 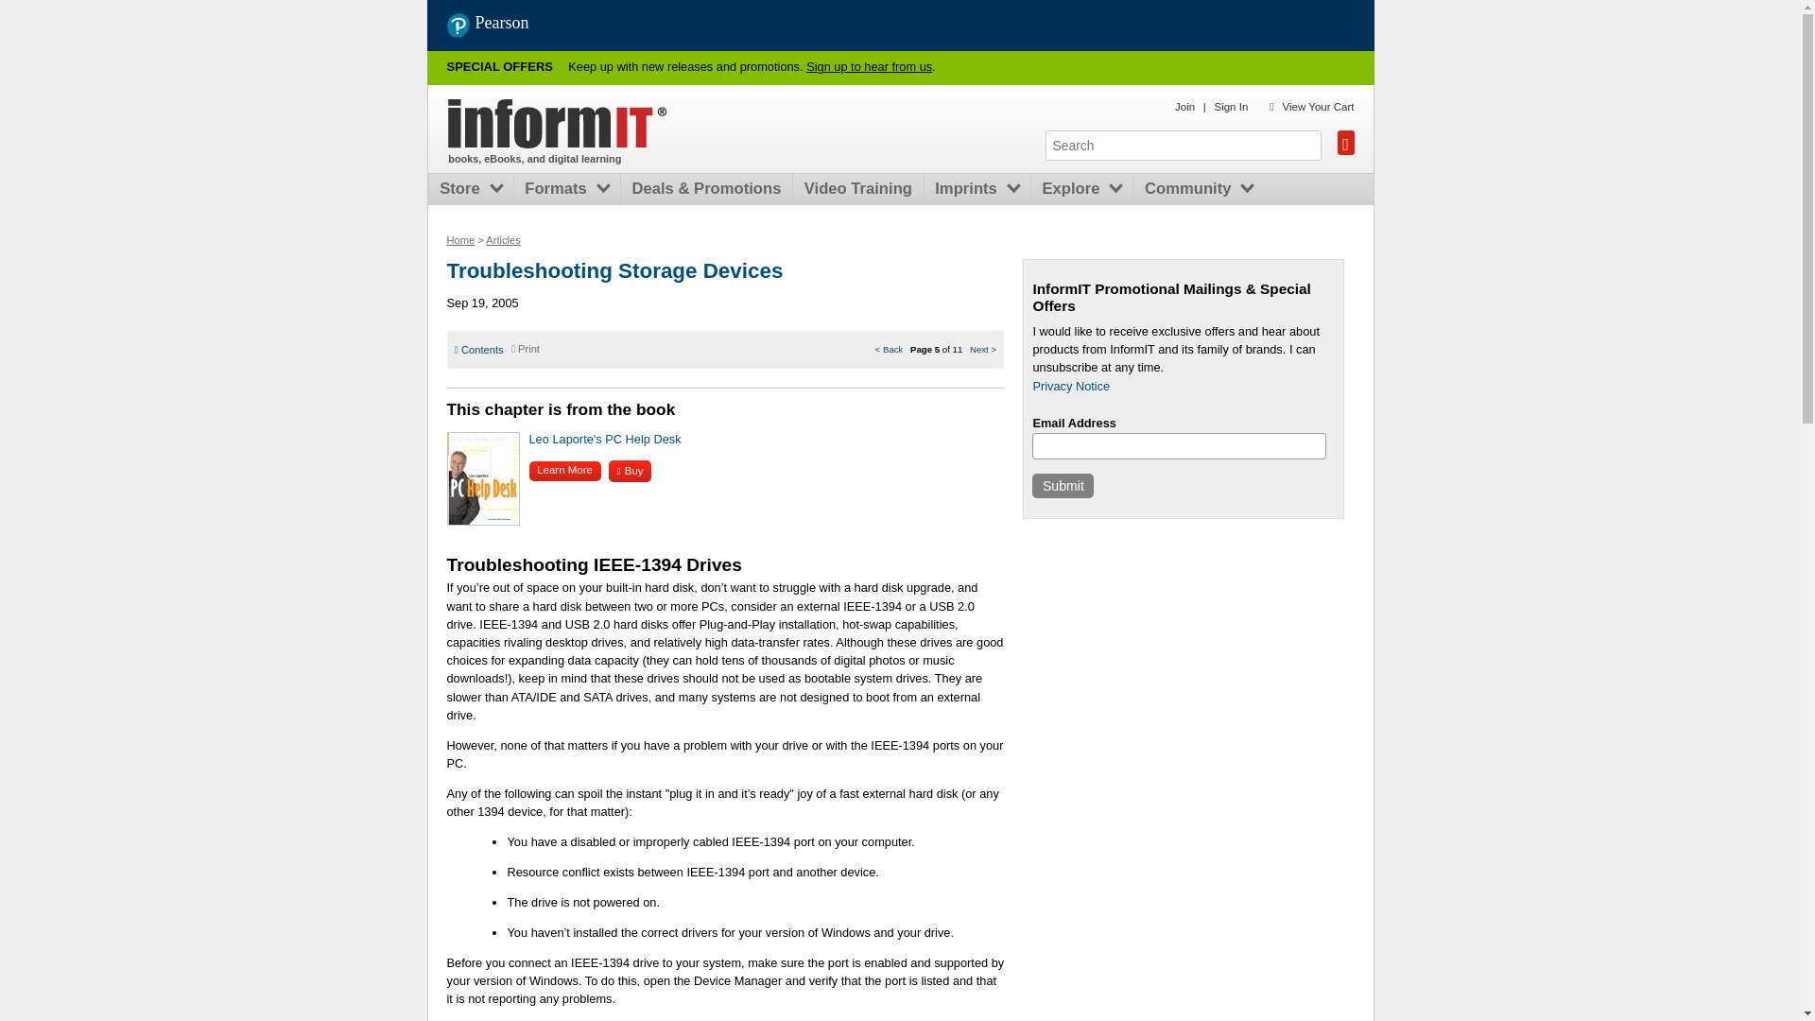 I want to click on Sign up to hear from us, so click(x=869, y=66).